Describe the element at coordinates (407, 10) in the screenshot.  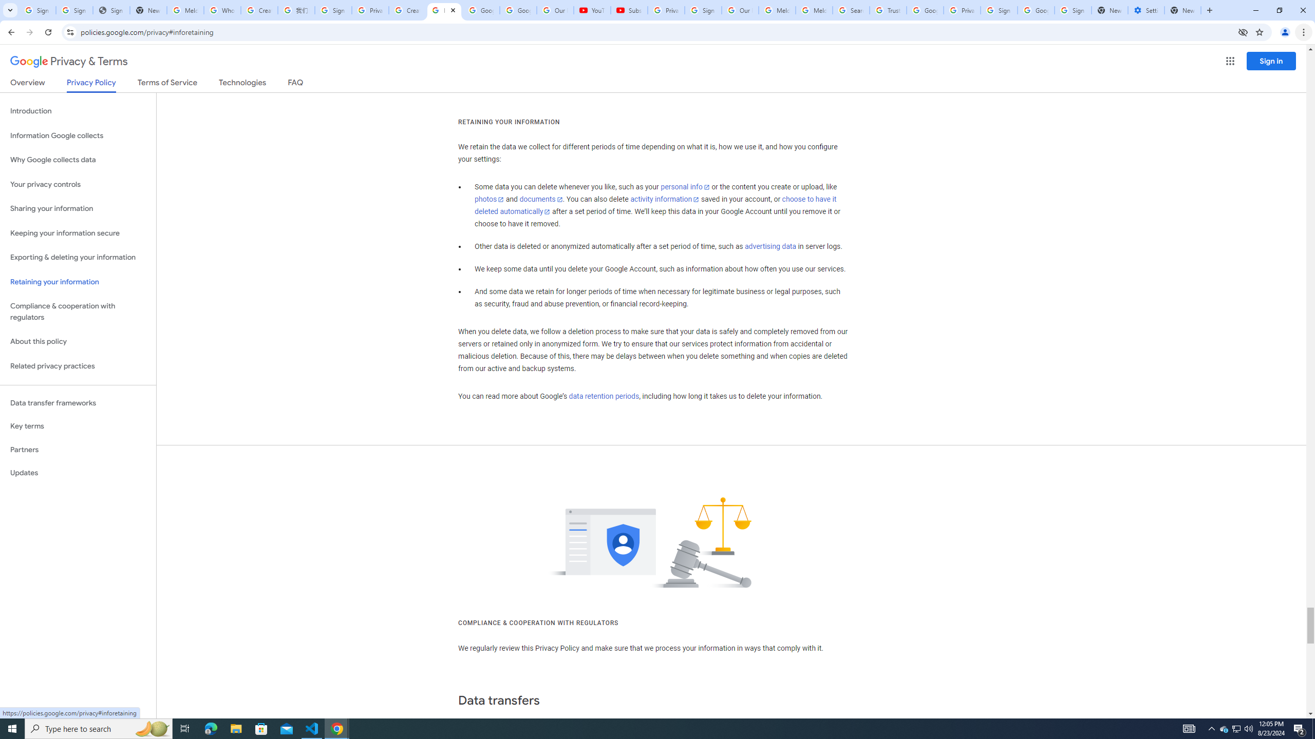
I see `Create your Google Account` at that location.